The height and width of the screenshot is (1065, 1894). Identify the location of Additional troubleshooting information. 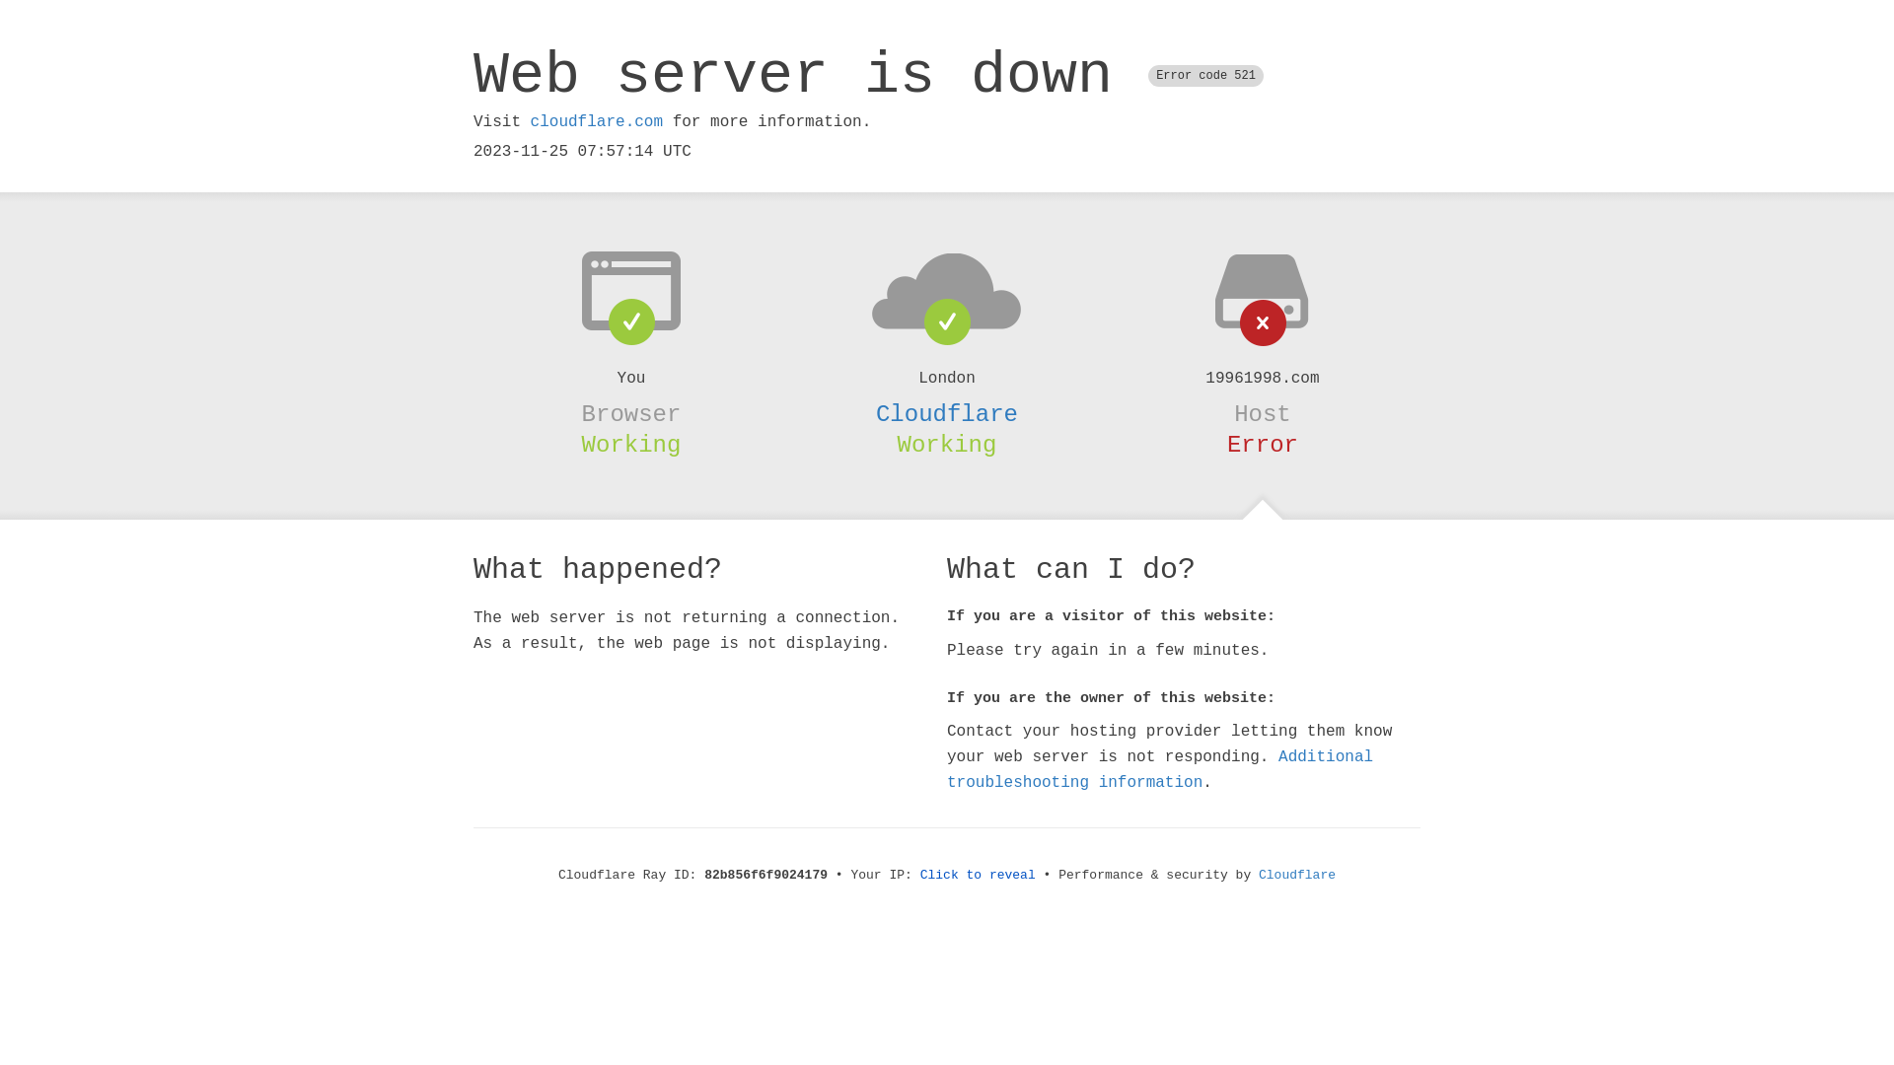
(1160, 769).